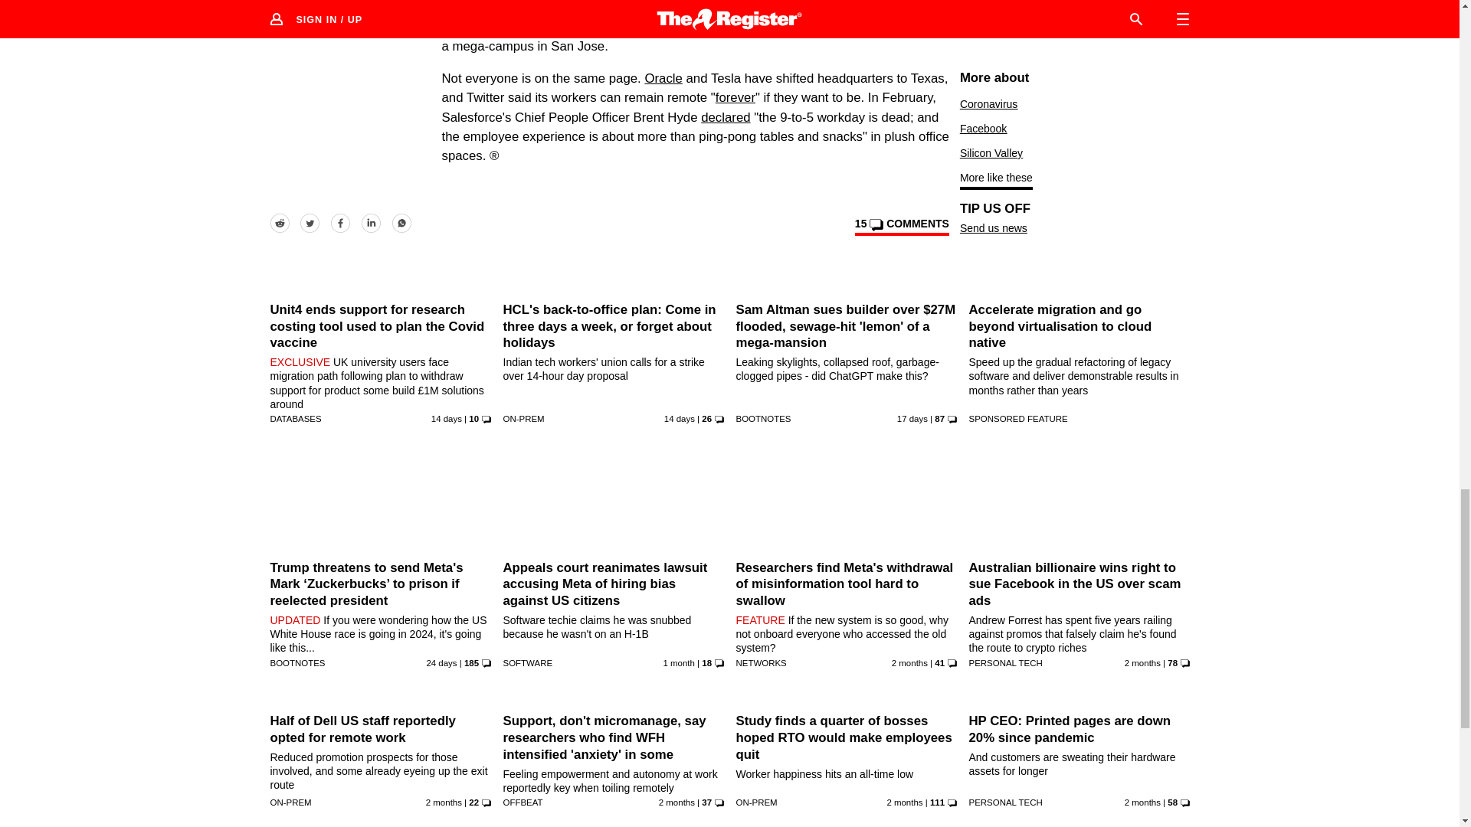 The height and width of the screenshot is (827, 1471). What do you see at coordinates (1142, 662) in the screenshot?
I see `20 Jun 2024 3:30` at bounding box center [1142, 662].